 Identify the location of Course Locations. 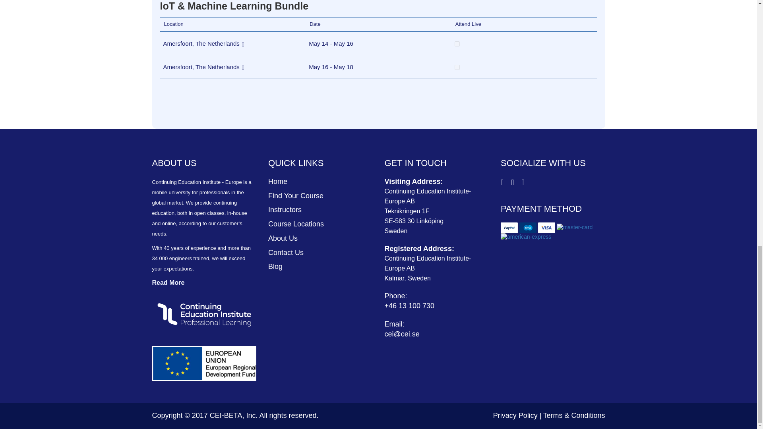
(296, 224).